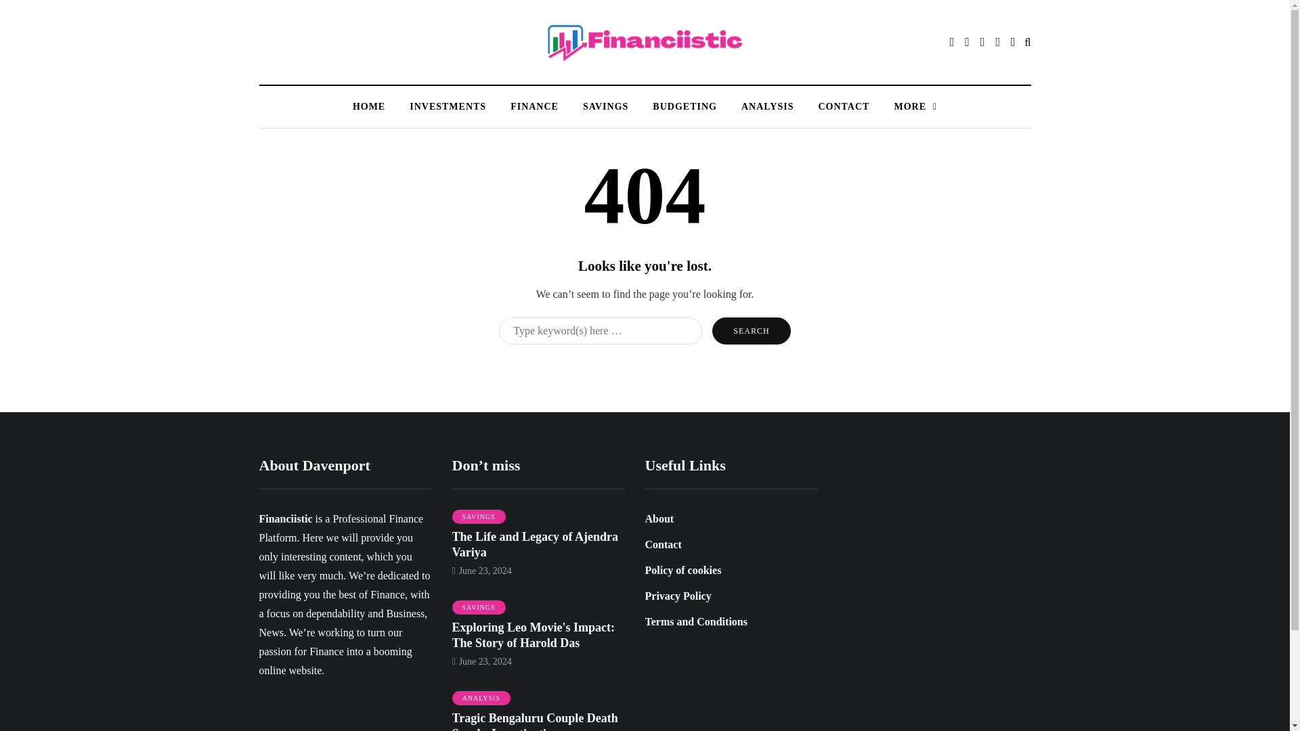 This screenshot has height=731, width=1300. I want to click on SAVINGS, so click(605, 106).